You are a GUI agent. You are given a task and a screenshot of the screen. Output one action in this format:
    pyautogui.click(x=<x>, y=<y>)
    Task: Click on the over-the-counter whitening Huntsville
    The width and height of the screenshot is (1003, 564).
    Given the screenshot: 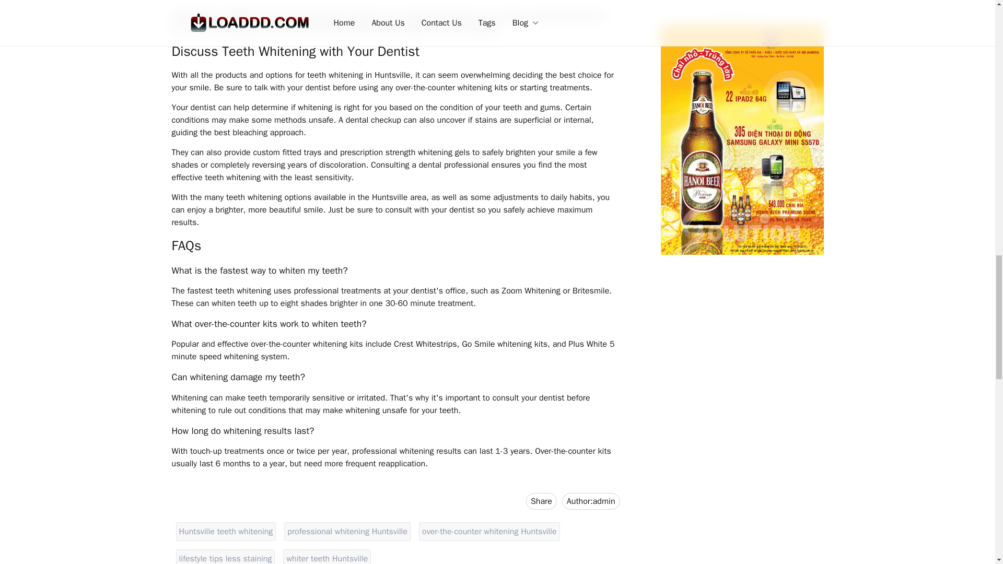 What is the action you would take?
    pyautogui.click(x=489, y=532)
    